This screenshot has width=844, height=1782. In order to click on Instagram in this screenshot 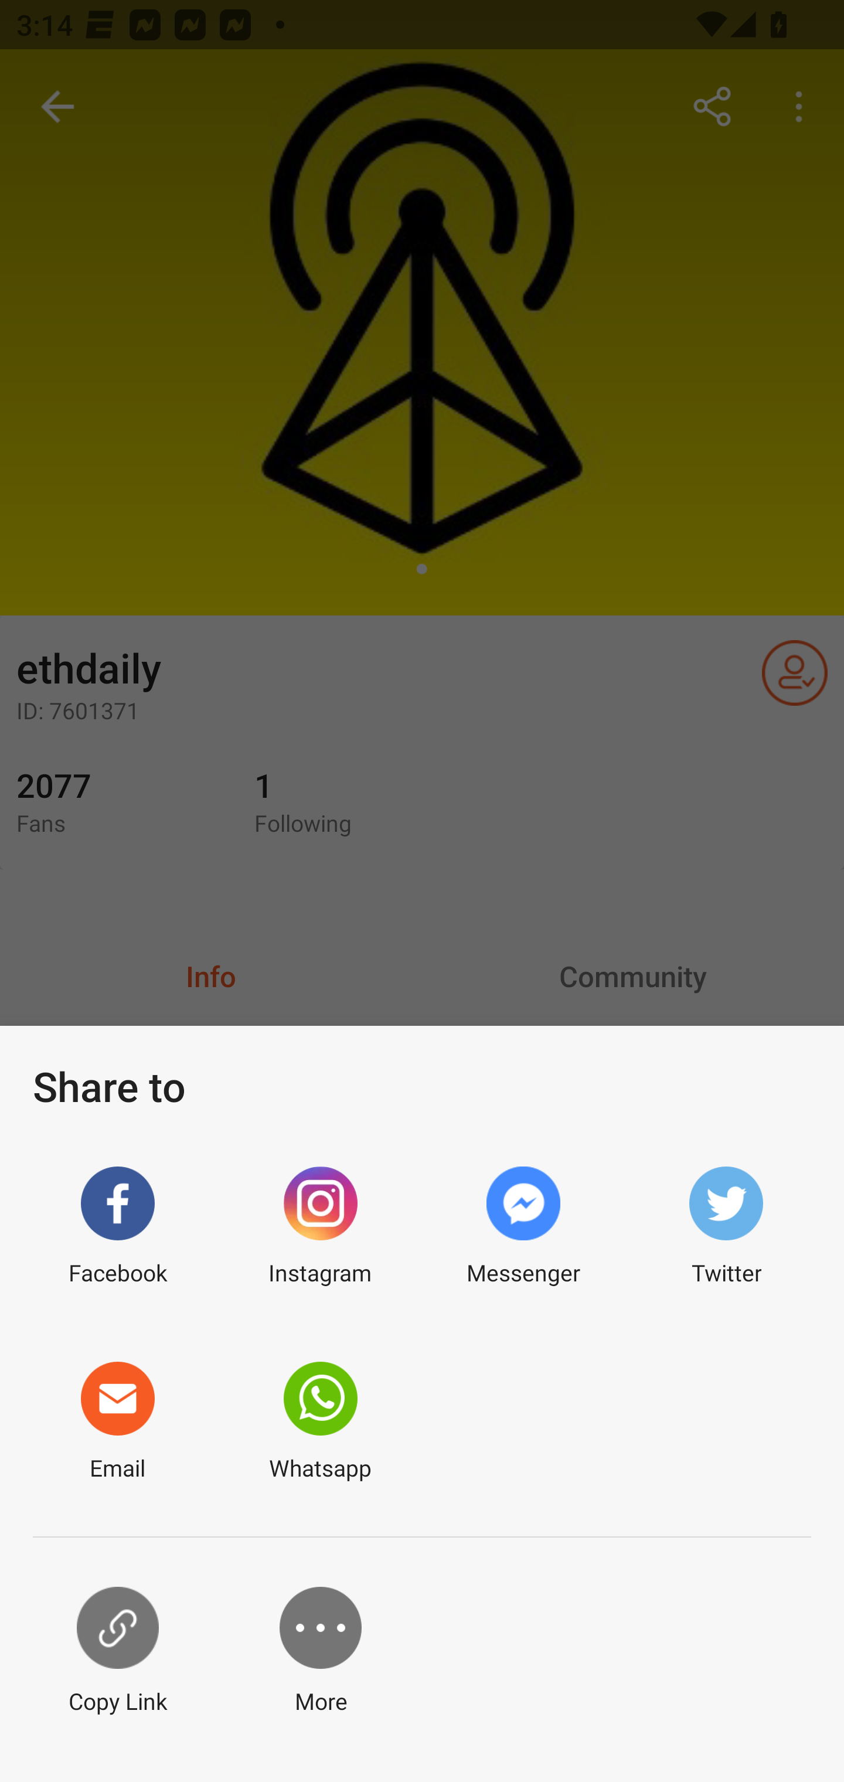, I will do `click(321, 1226)`.